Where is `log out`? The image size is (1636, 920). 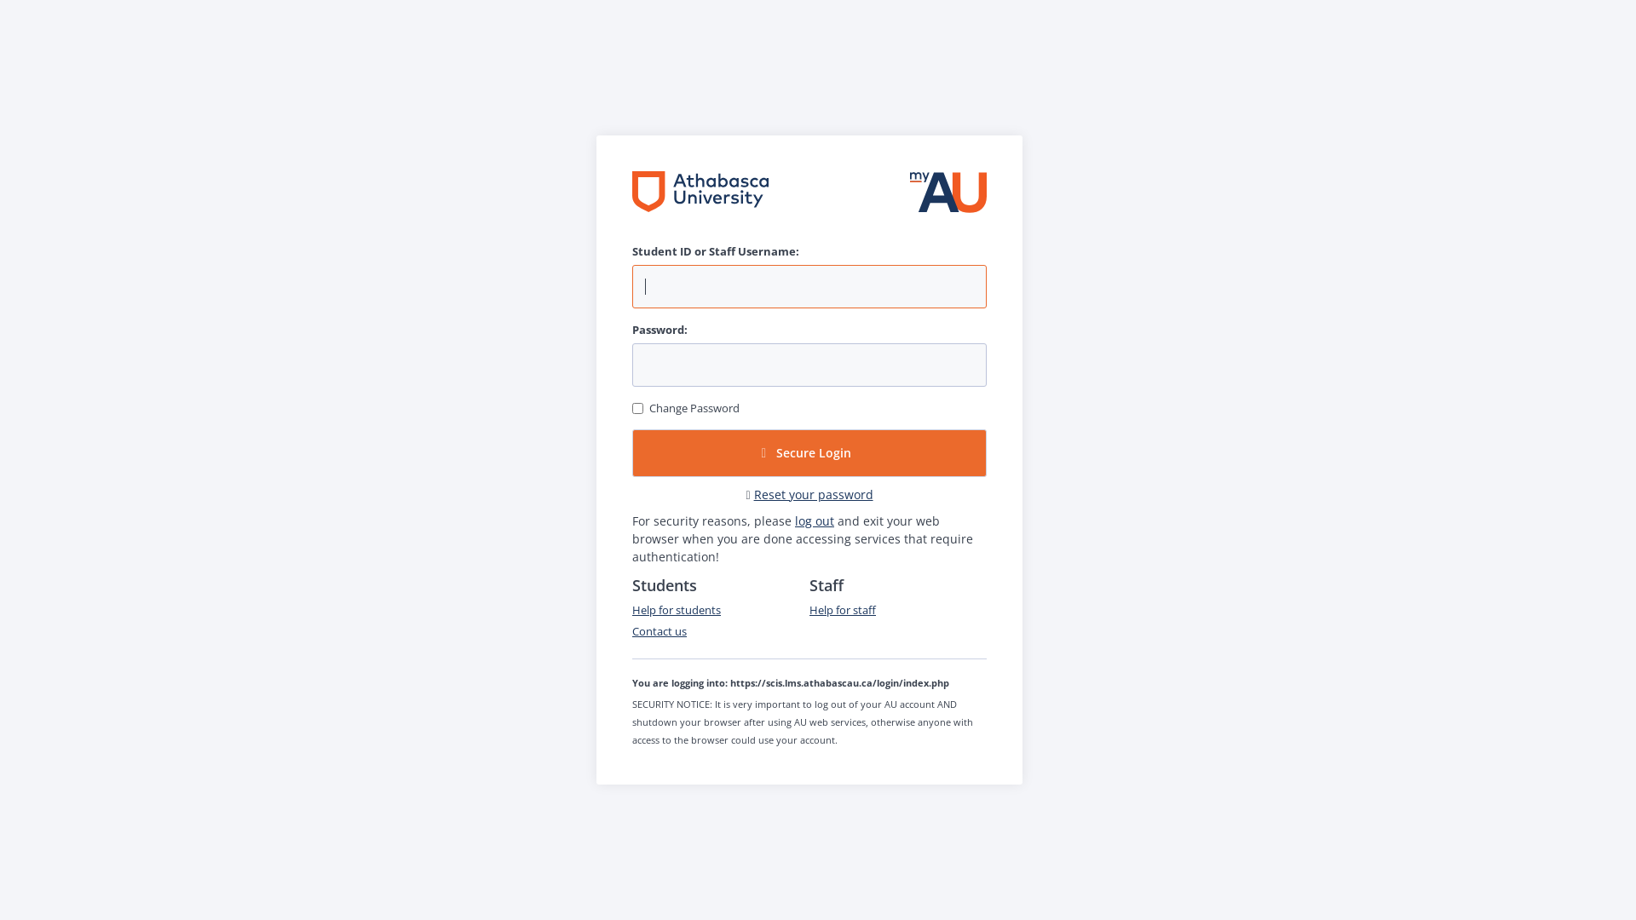 log out is located at coordinates (815, 521).